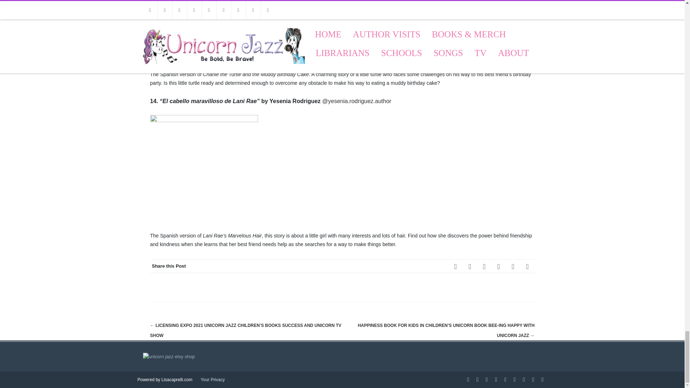  Describe the element at coordinates (513, 266) in the screenshot. I see `RSS` at that location.